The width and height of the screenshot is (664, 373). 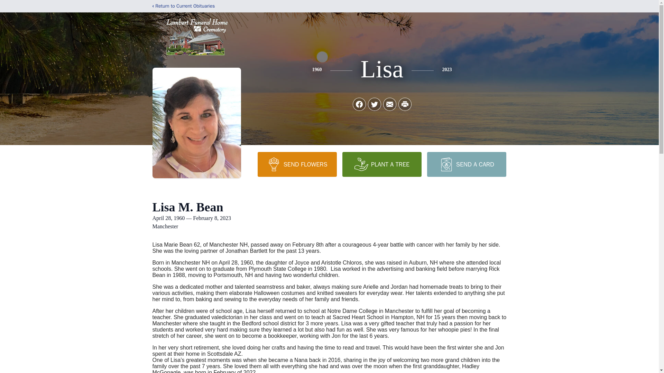 I want to click on SEND A CARD, so click(x=466, y=164).